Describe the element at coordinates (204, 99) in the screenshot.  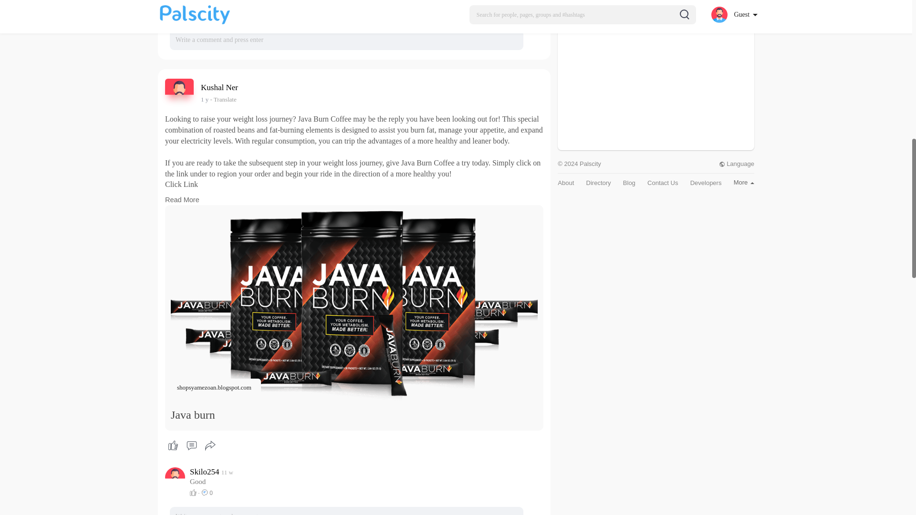
I see `1 y` at that location.